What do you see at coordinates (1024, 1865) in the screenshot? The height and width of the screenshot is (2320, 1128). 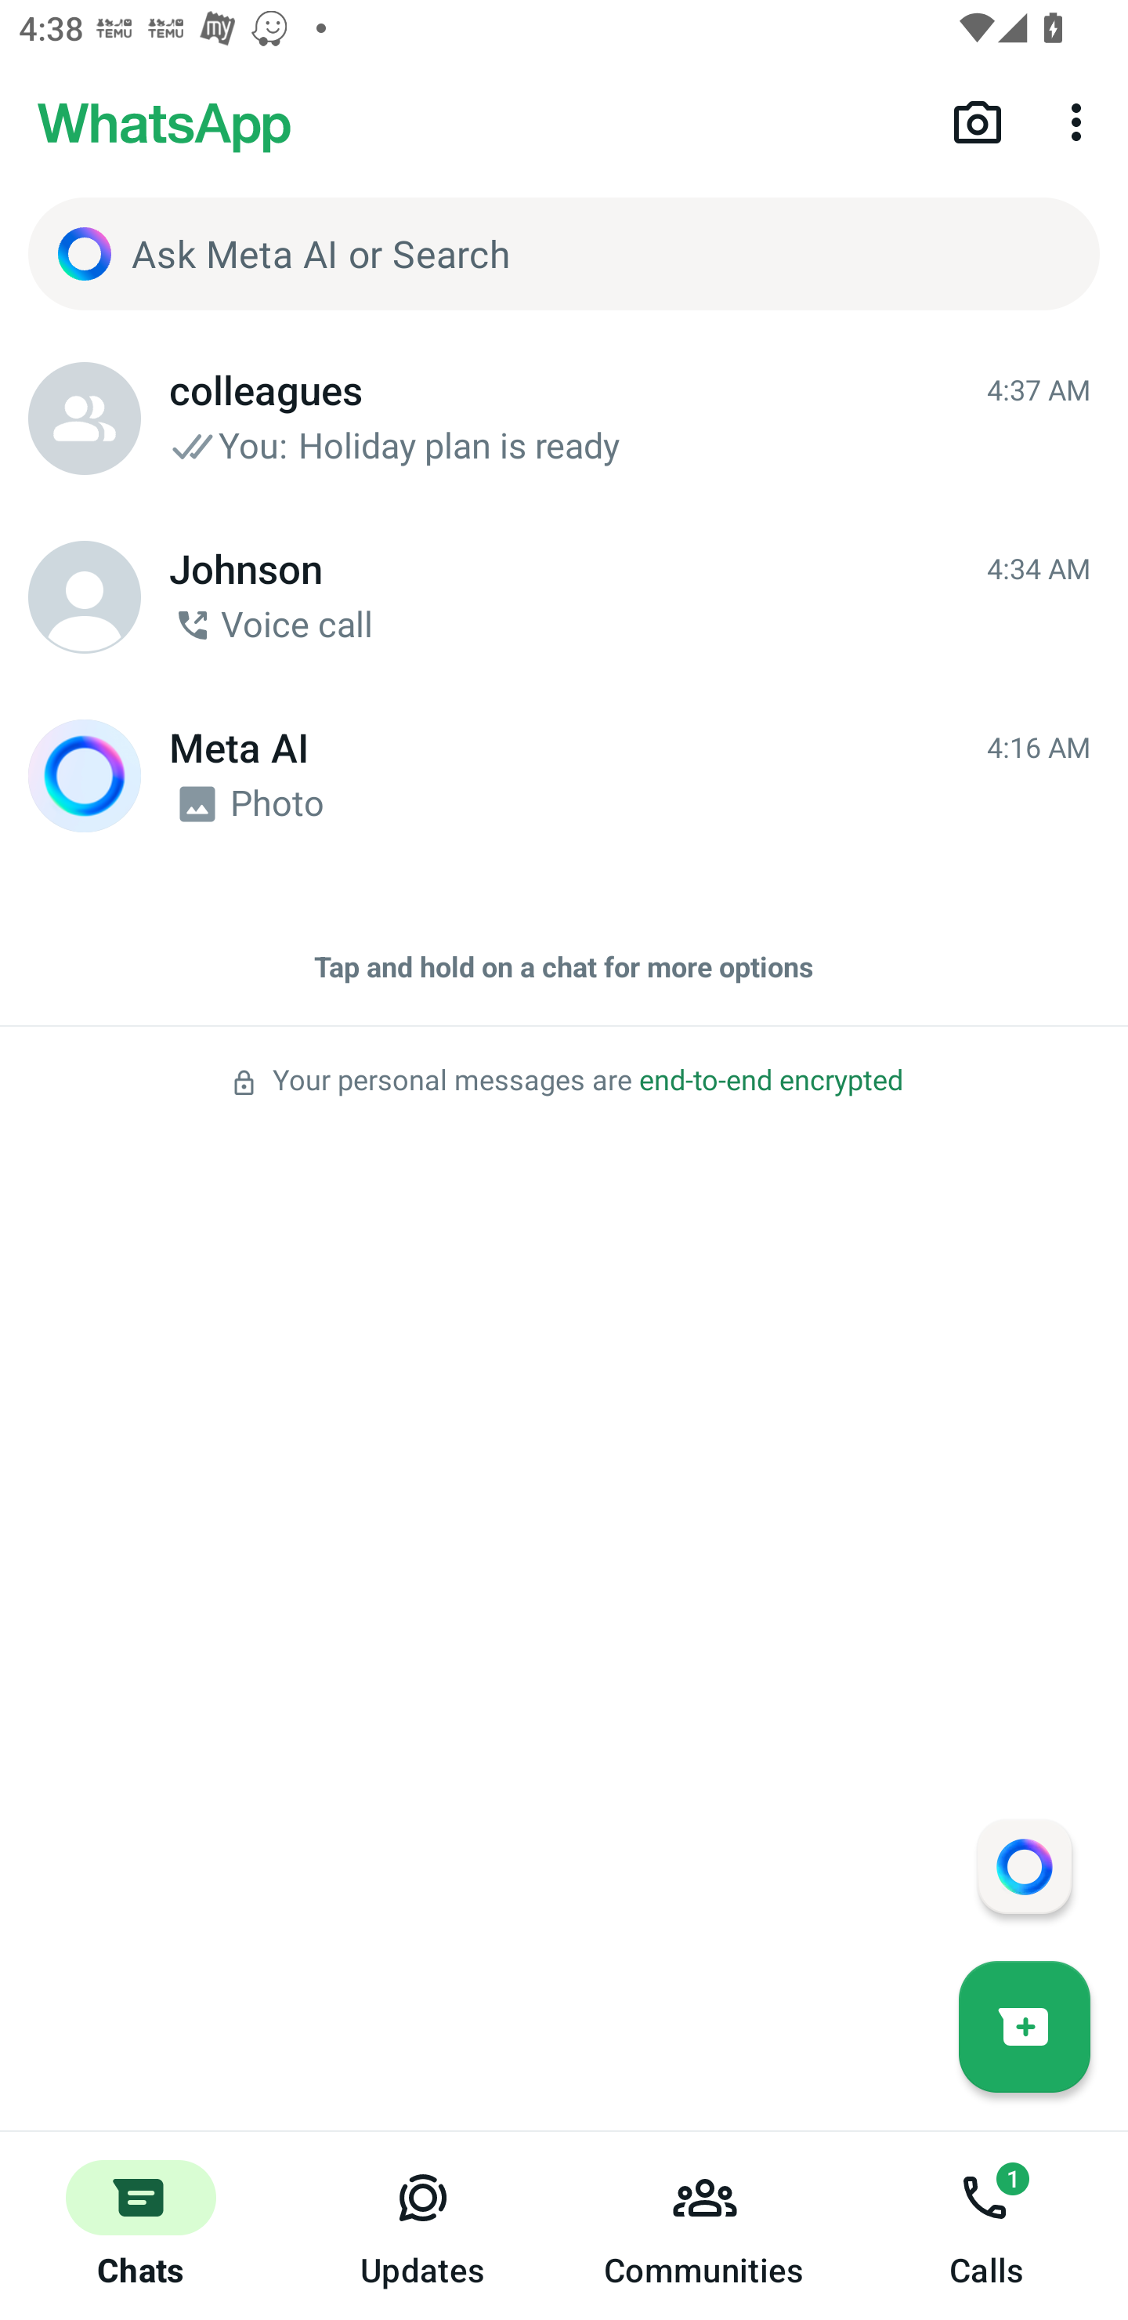 I see `Message your assistant` at bounding box center [1024, 1865].